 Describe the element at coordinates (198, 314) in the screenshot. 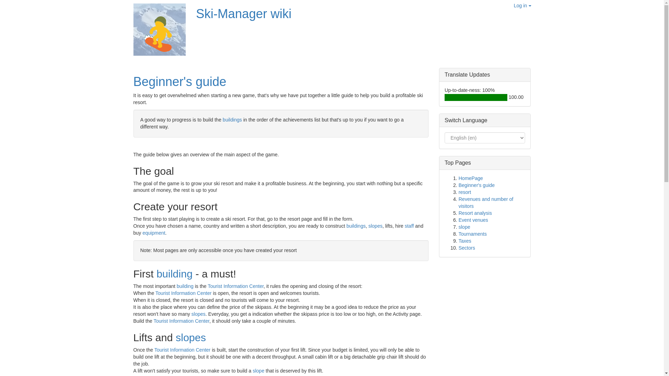

I see `slopes` at that location.